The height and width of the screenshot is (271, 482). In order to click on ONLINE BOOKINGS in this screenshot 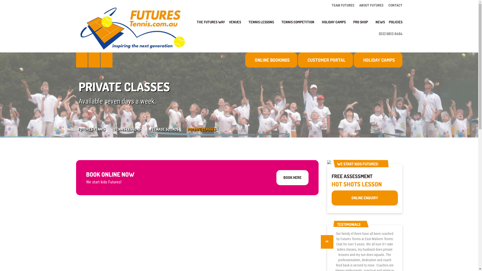, I will do `click(271, 60)`.